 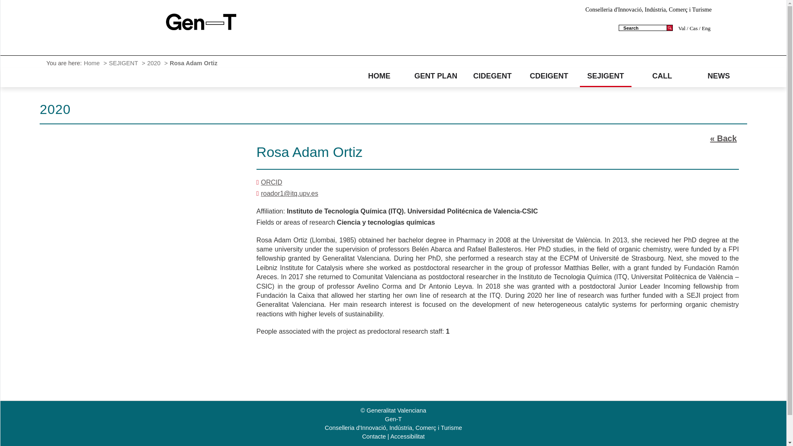 I want to click on NEWS, so click(x=719, y=76).